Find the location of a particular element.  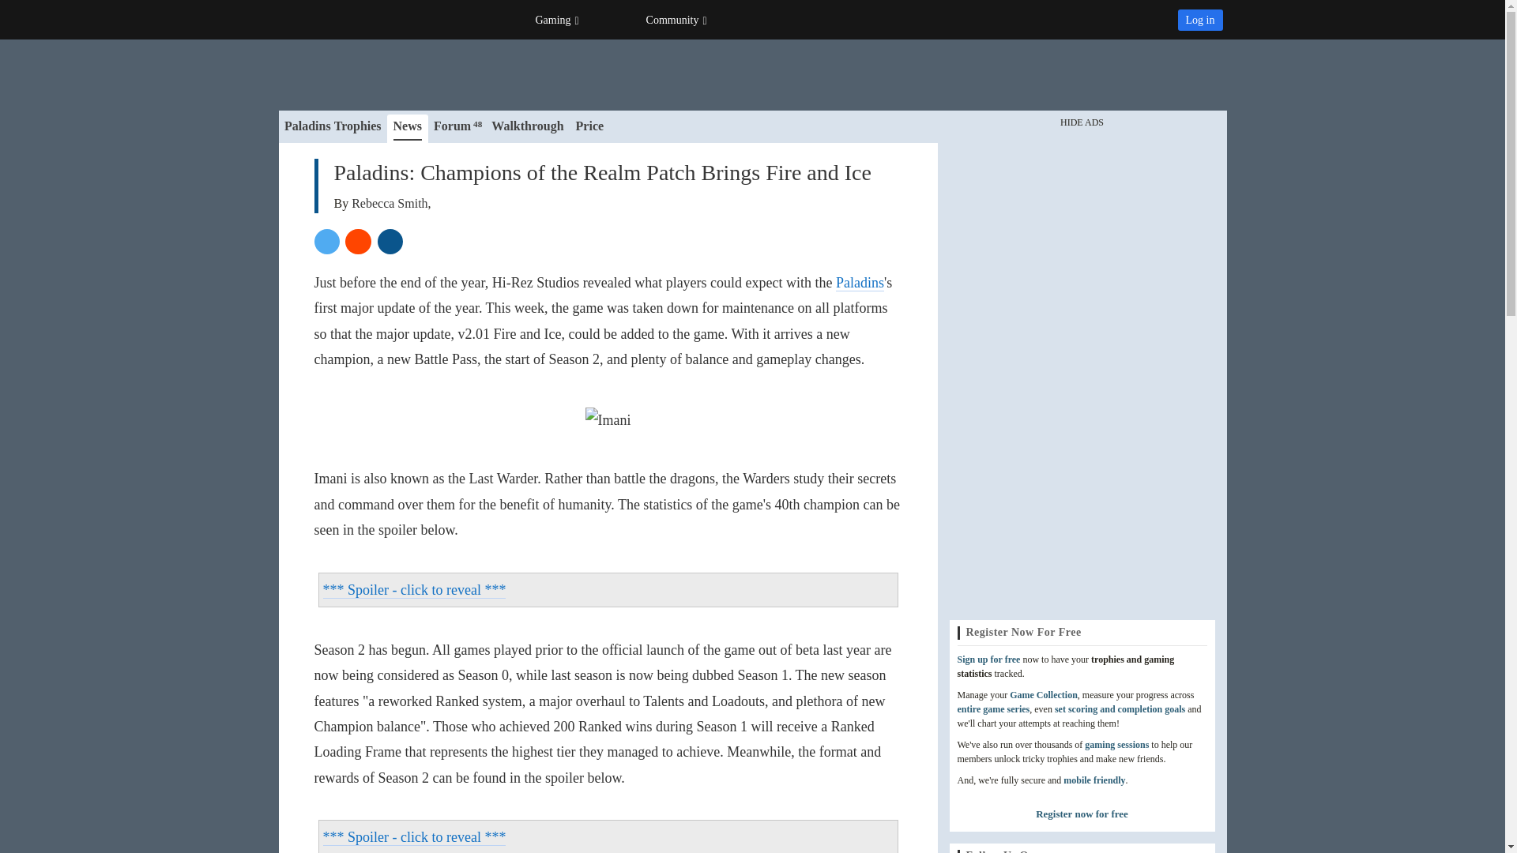

Paladins Forum is located at coordinates (457, 130).